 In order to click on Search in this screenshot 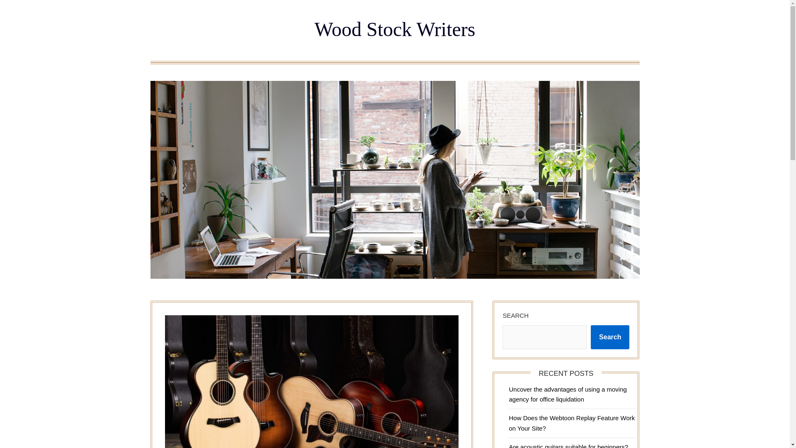, I will do `click(610, 337)`.